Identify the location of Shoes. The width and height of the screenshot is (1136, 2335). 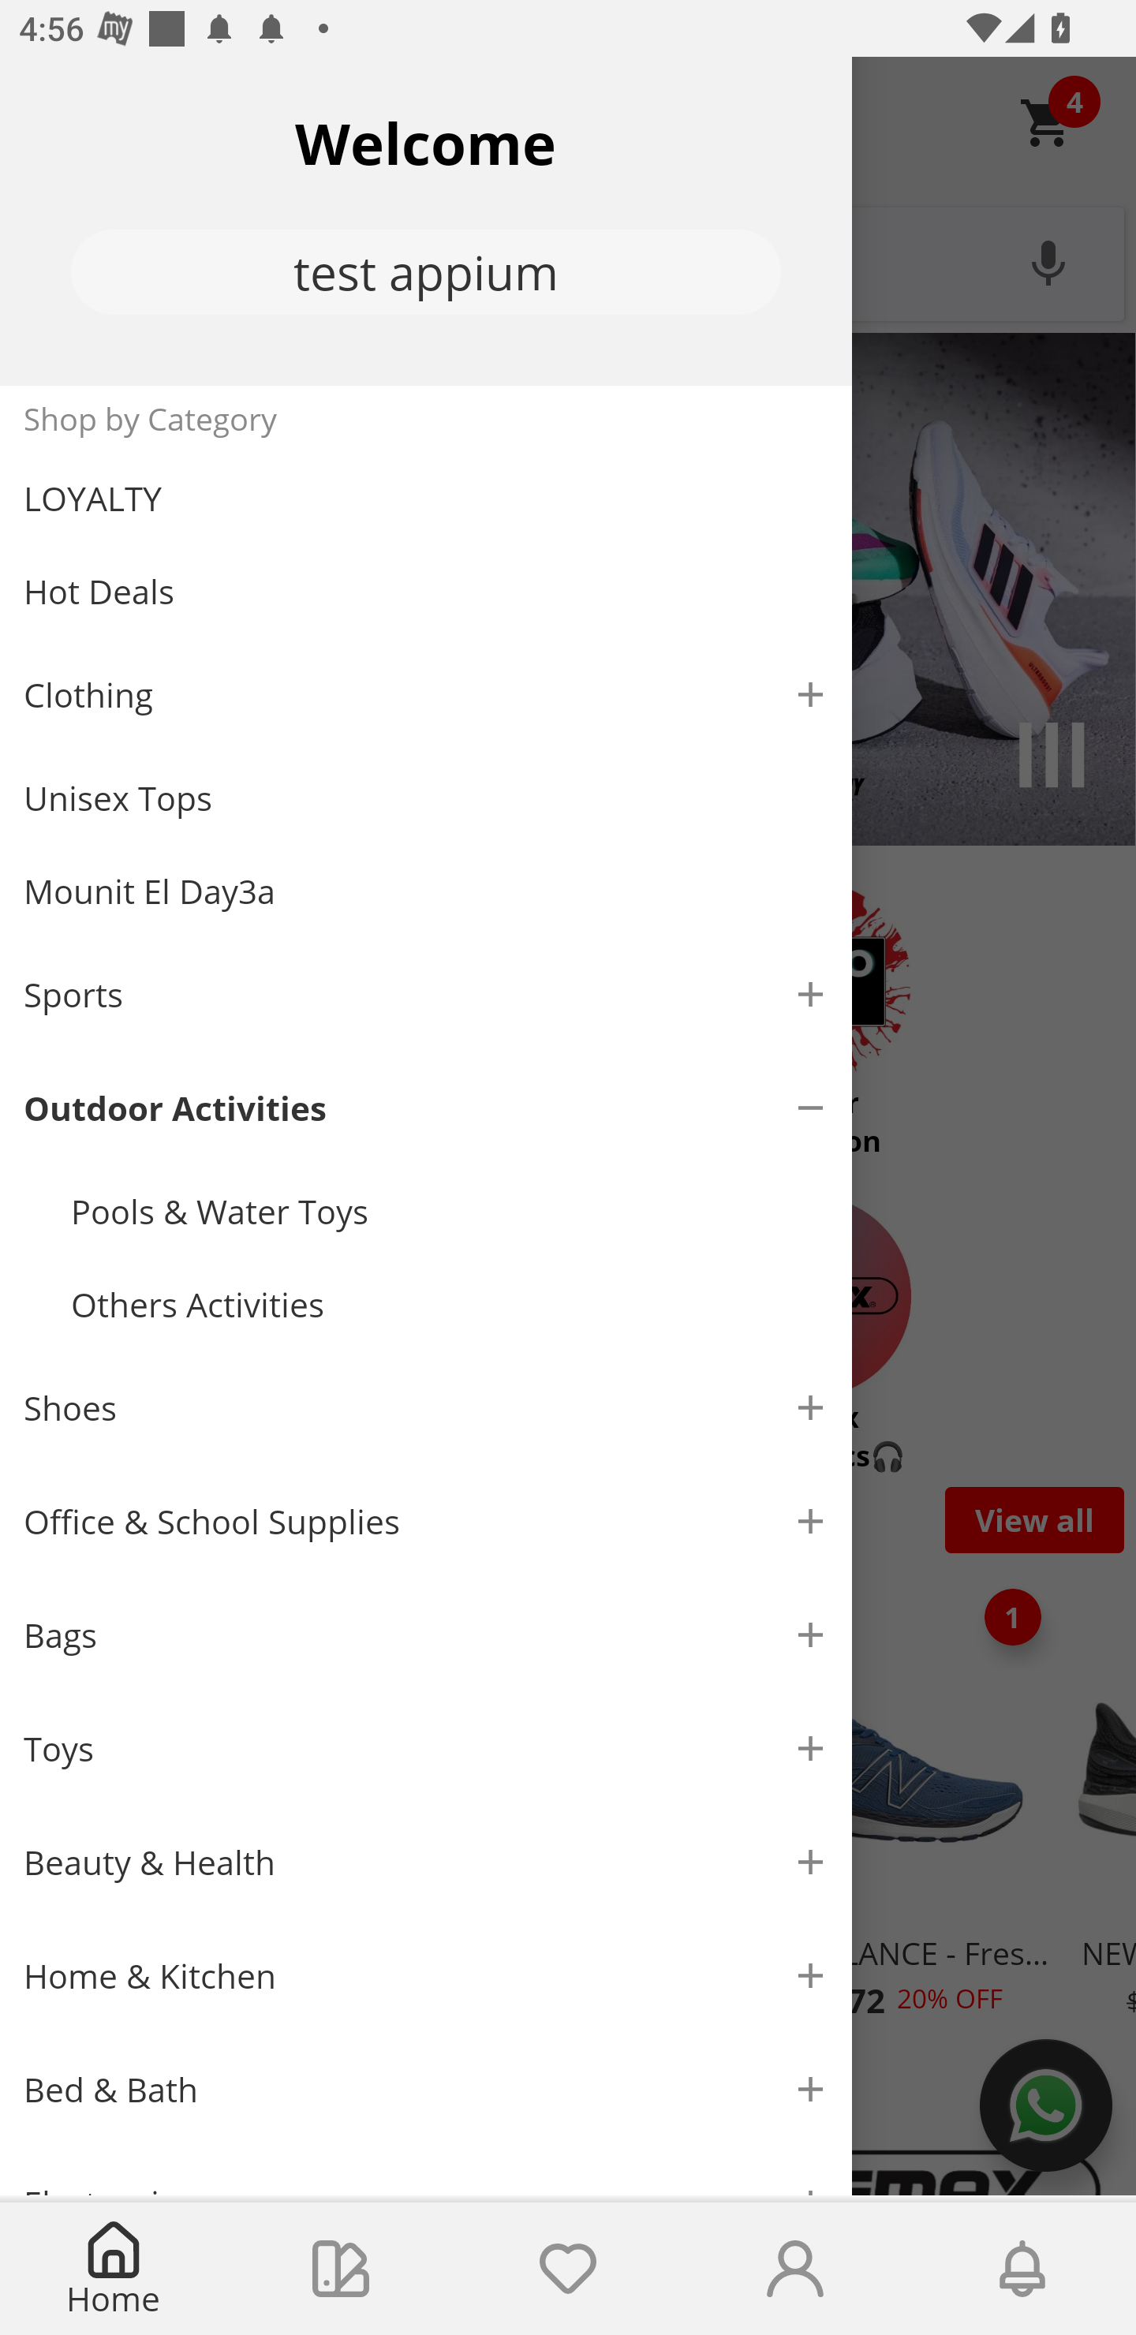
(426, 1407).